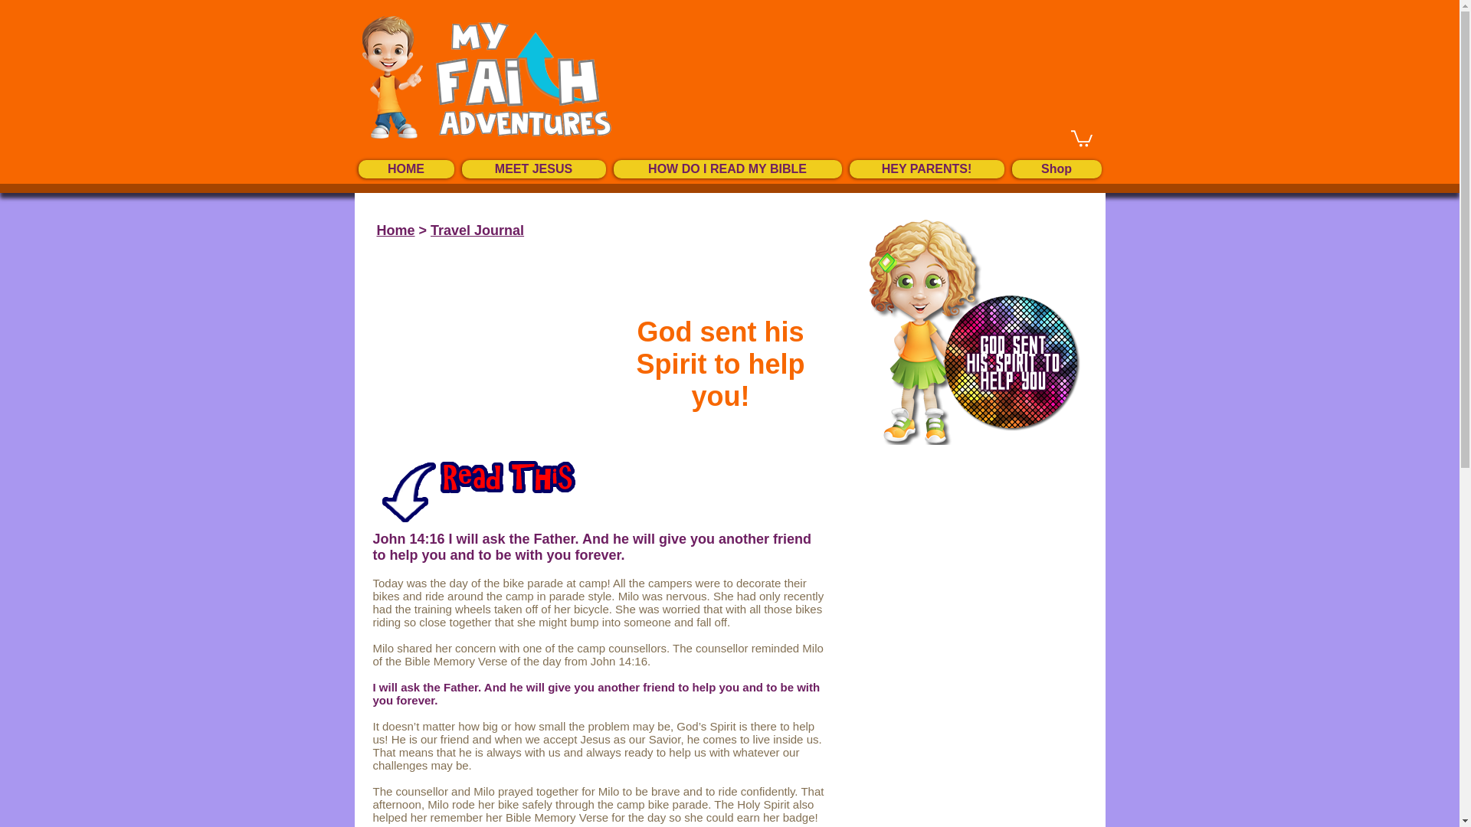 The image size is (1471, 827). Describe the element at coordinates (406, 168) in the screenshot. I see `HOME` at that location.